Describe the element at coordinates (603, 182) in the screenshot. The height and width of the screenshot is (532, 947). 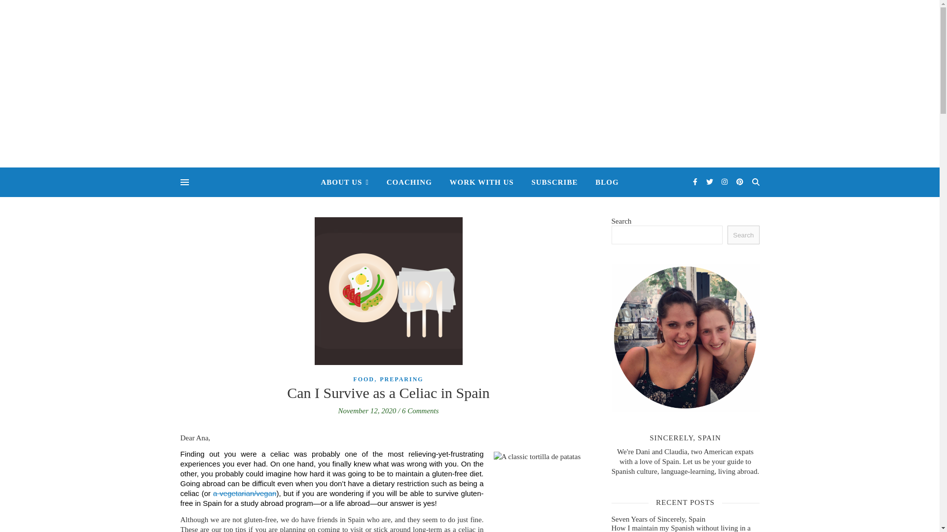
I see `BLOG` at that location.